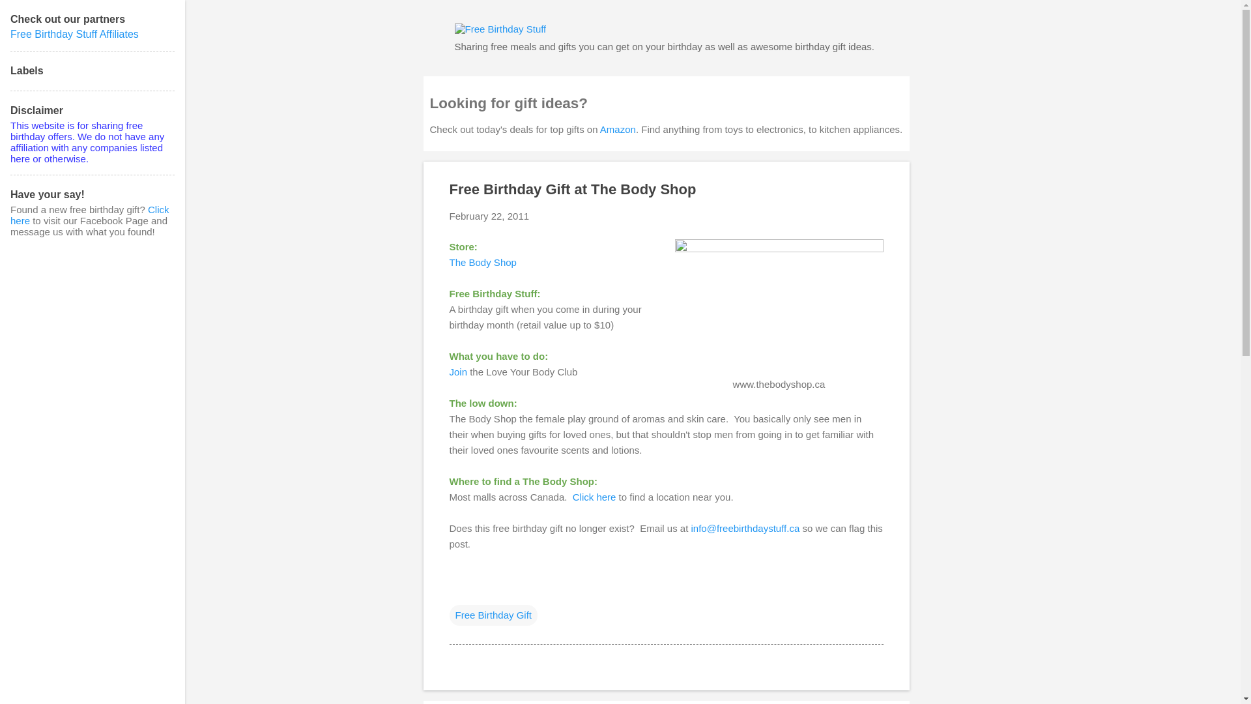 The height and width of the screenshot is (704, 1251). I want to click on Amazon, so click(618, 129).